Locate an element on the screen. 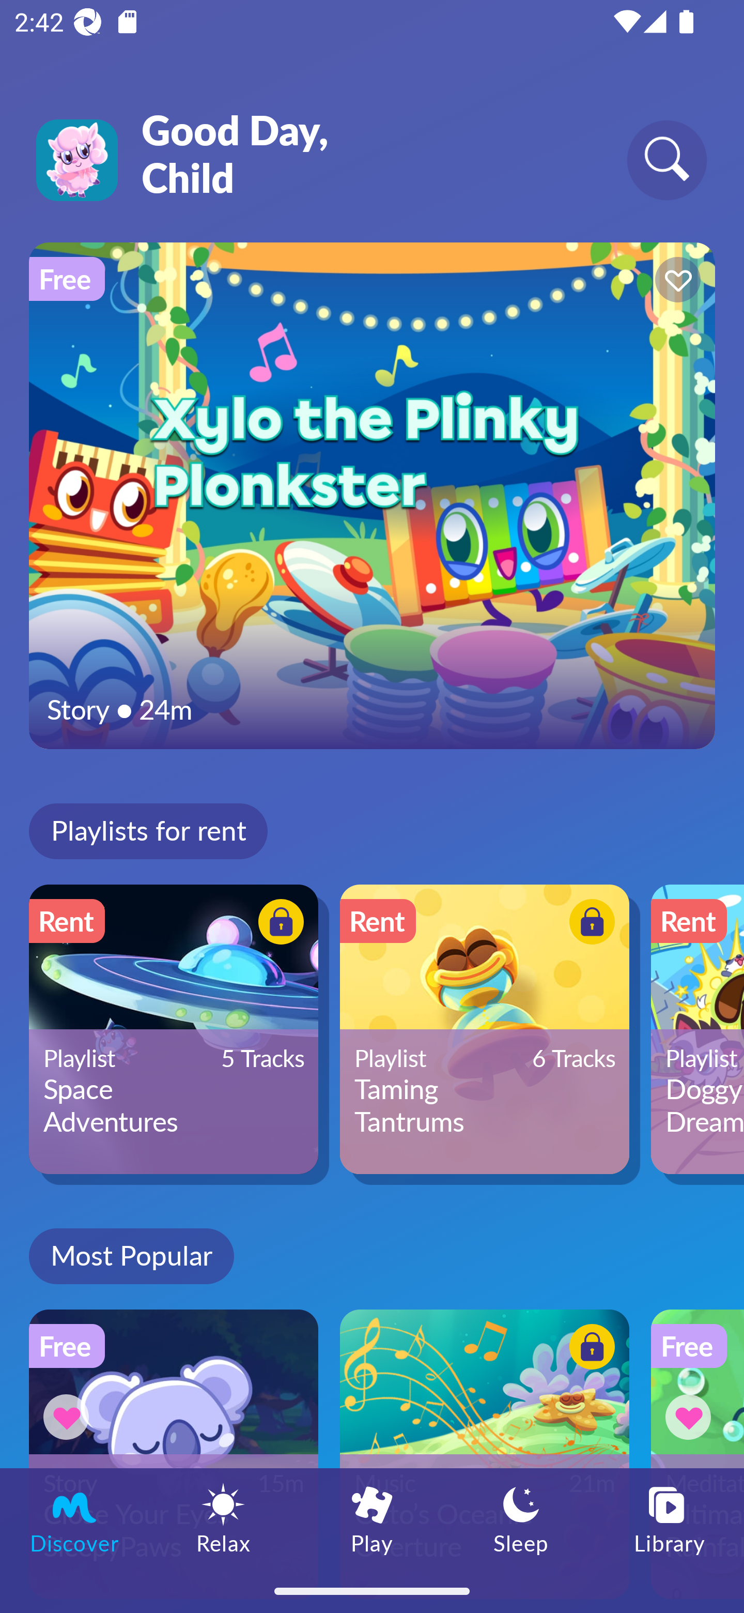  Featured Content Free Button Story ● 24m is located at coordinates (372, 495).